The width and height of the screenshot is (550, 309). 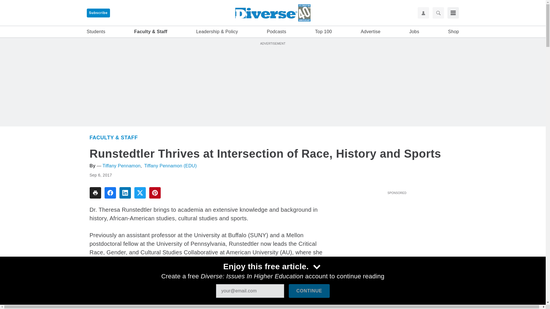 I want to click on Share To twitter, so click(x=140, y=193).